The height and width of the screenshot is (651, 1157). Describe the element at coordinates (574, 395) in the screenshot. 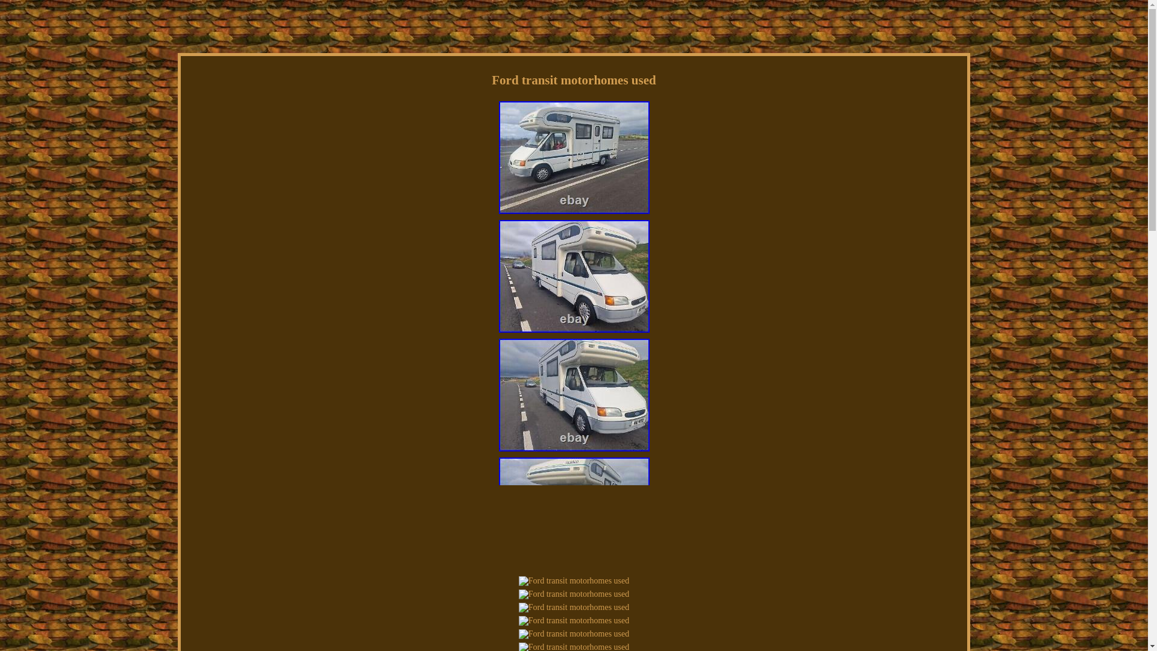

I see `Ford transit motorhomes used` at that location.